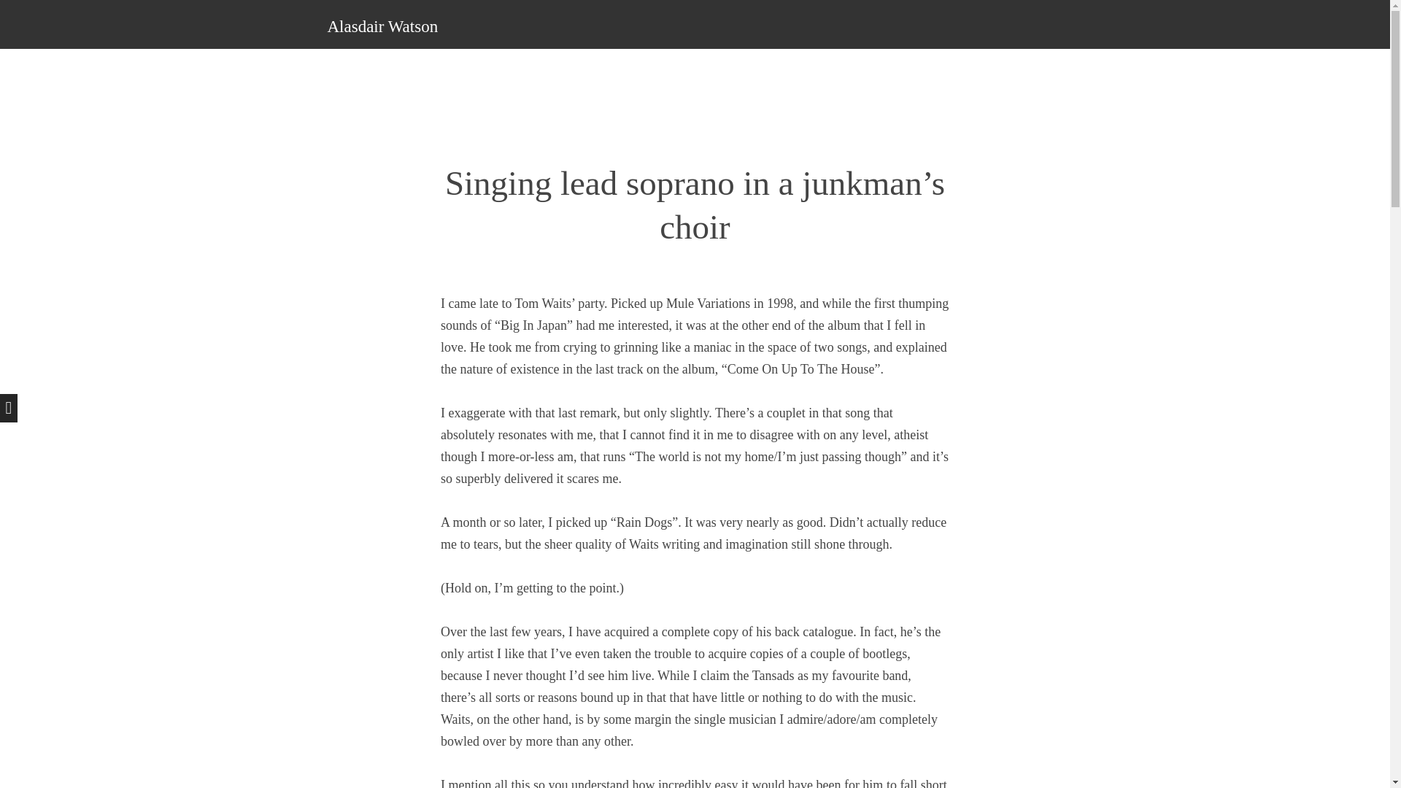  I want to click on Alasdair Watson, so click(382, 26).